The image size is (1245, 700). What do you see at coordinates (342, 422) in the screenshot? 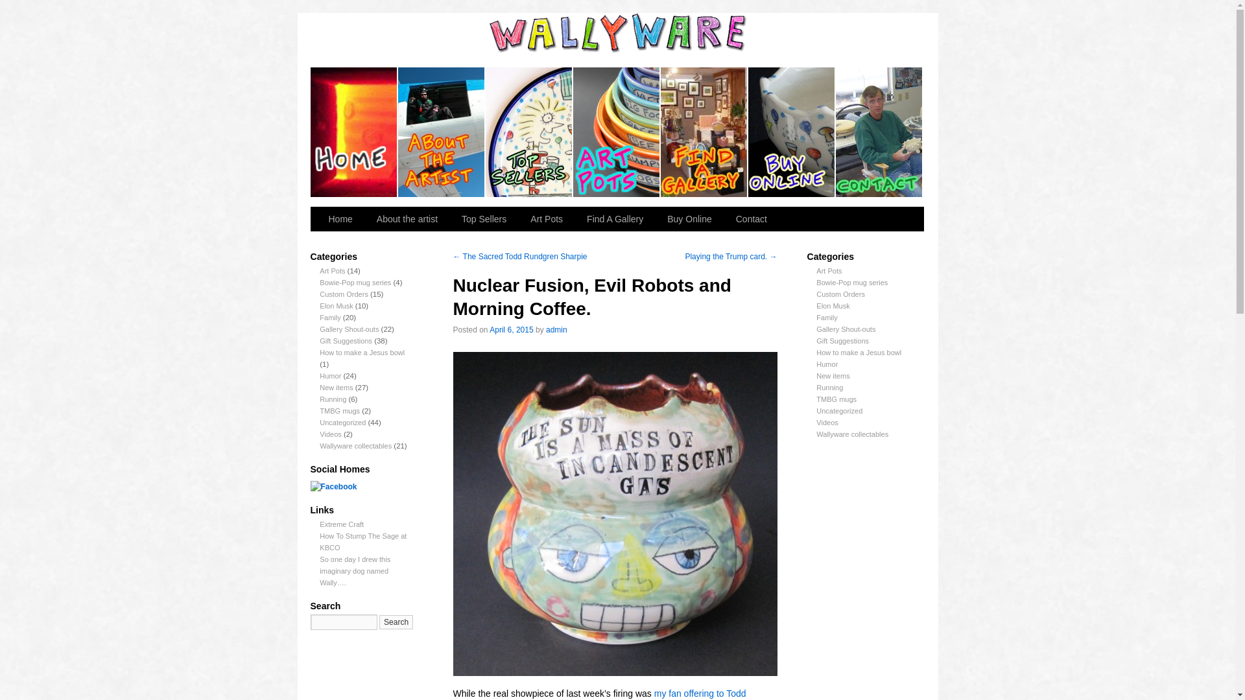
I see `Uncategorized` at bounding box center [342, 422].